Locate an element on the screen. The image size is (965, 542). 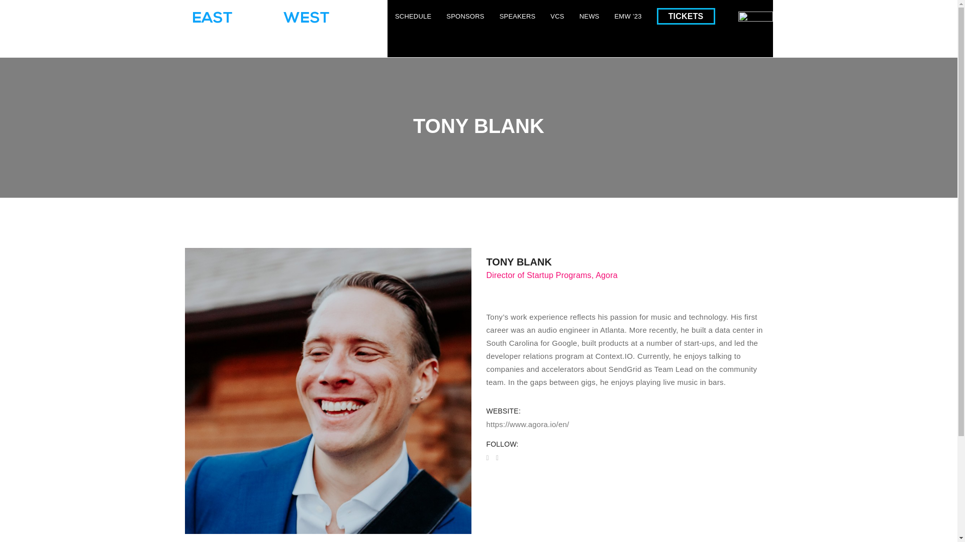
SCHEDULE is located at coordinates (413, 16).